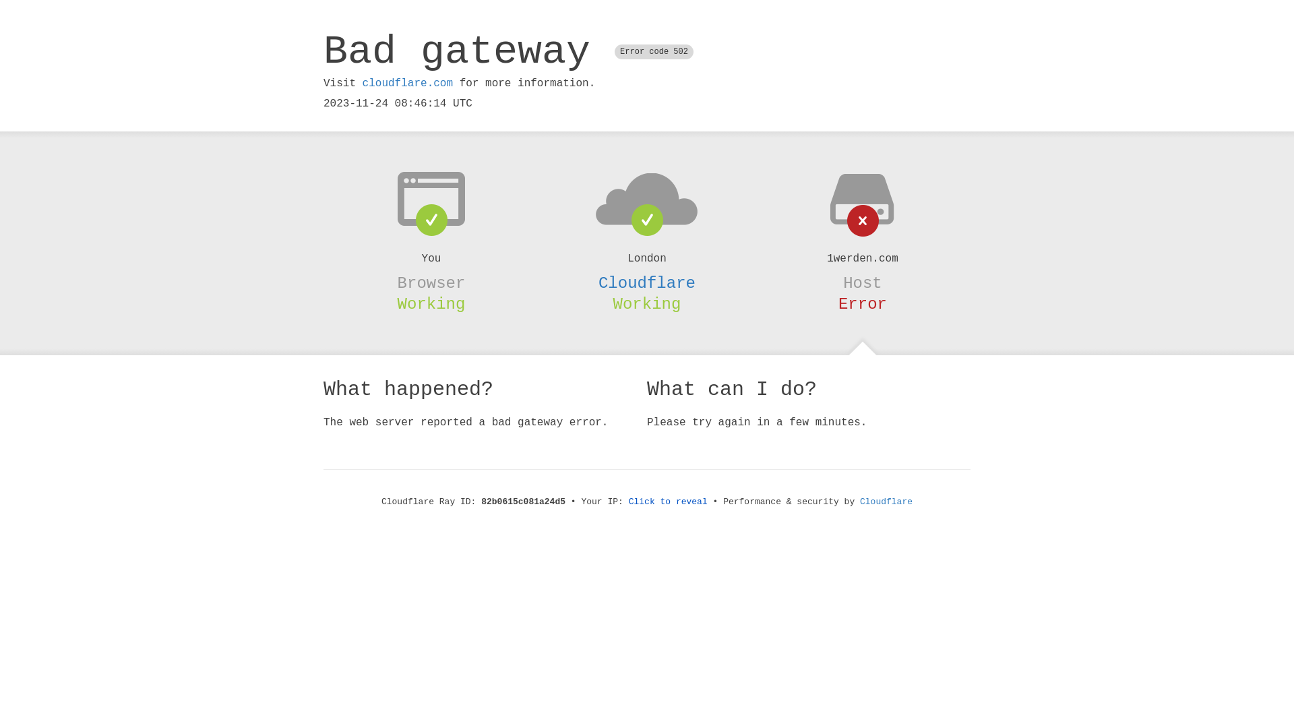 This screenshot has height=728, width=1294. Describe the element at coordinates (408, 84) in the screenshot. I see `cloudflare.com` at that location.